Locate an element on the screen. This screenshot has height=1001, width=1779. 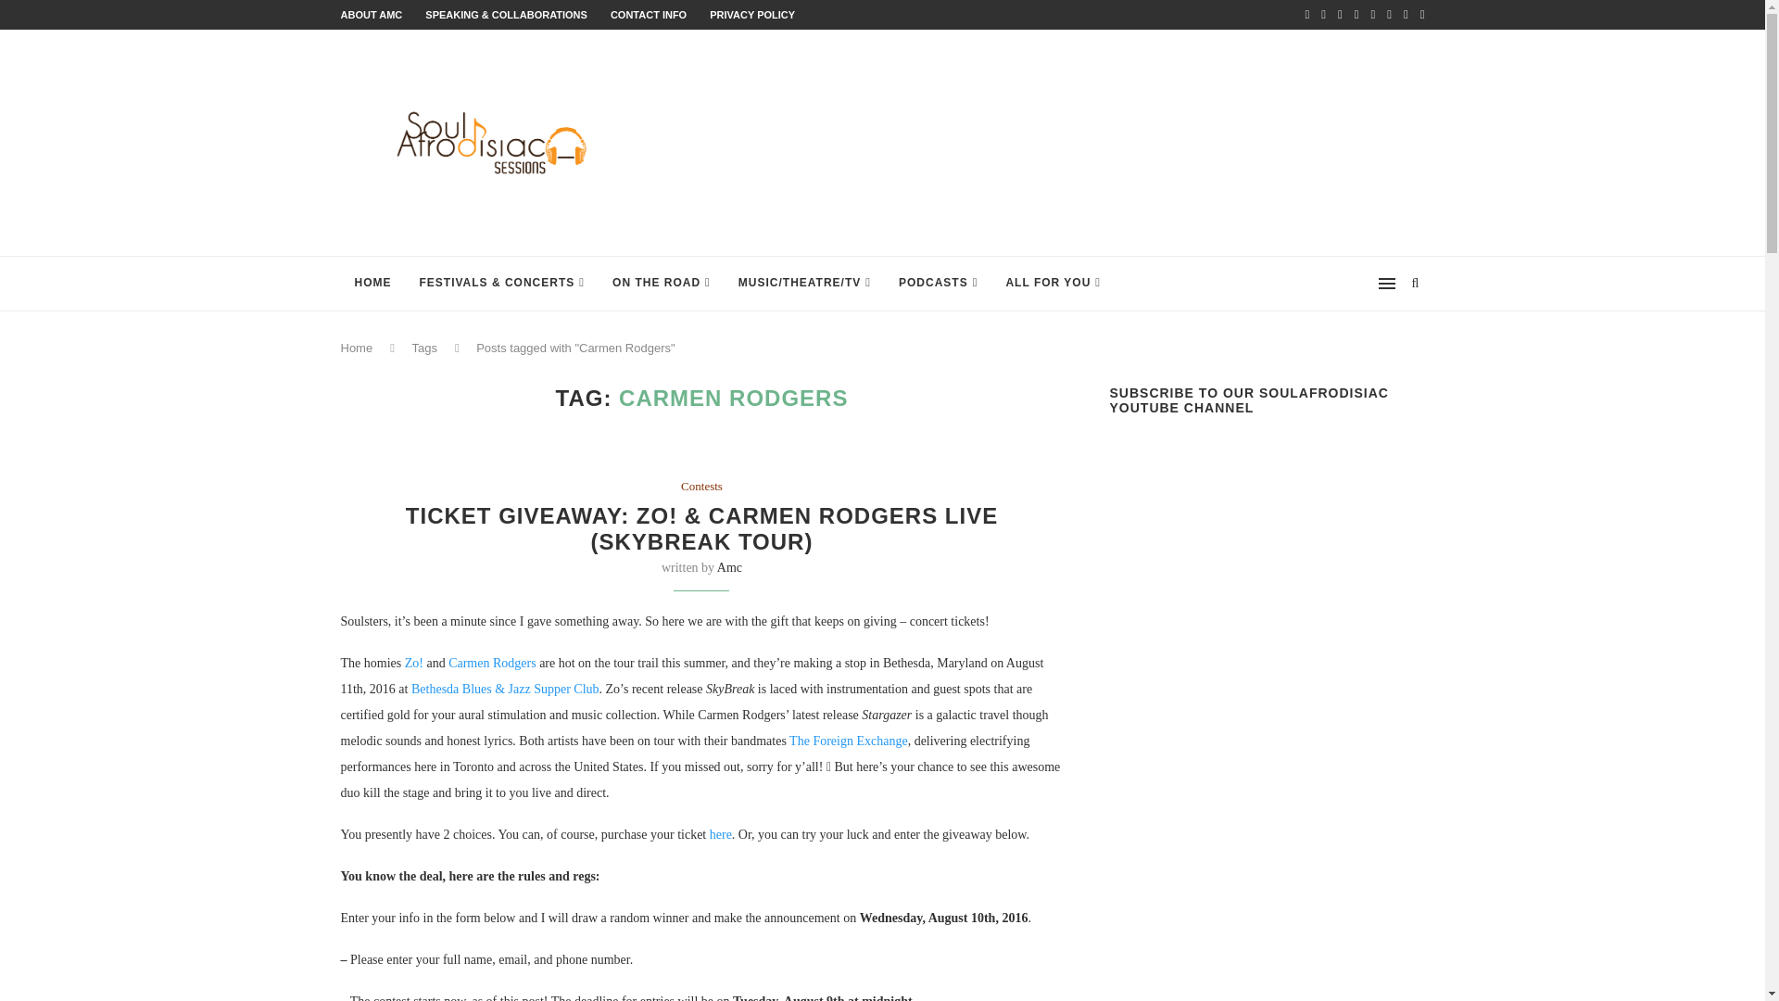
ABOUT AMC is located at coordinates (372, 14).